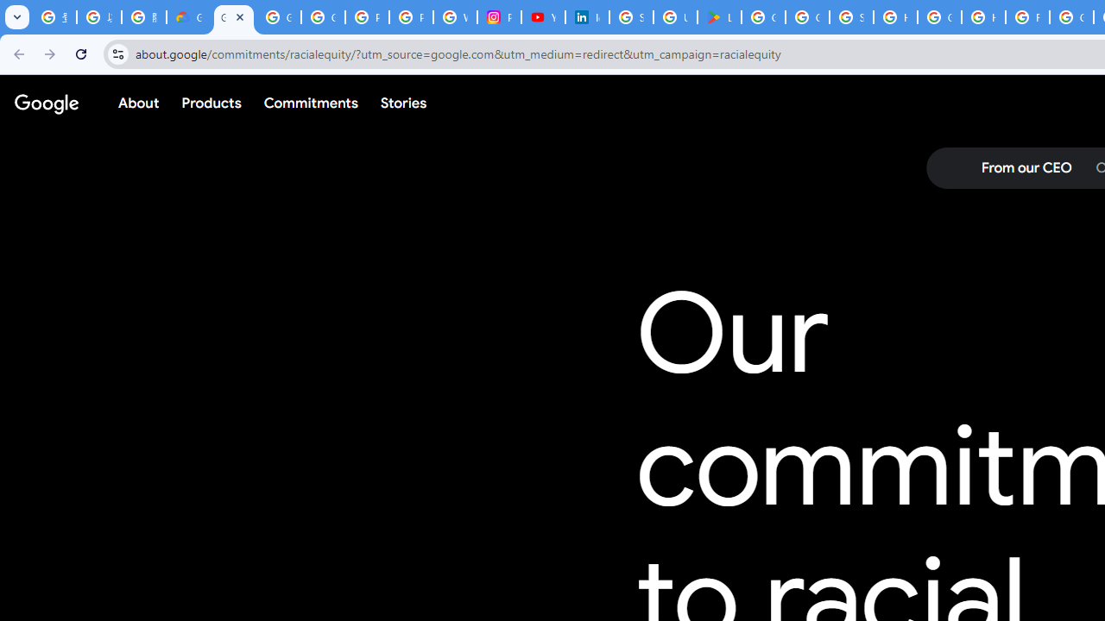 The image size is (1105, 621). I want to click on Sign in - Google Accounts, so click(631, 17).